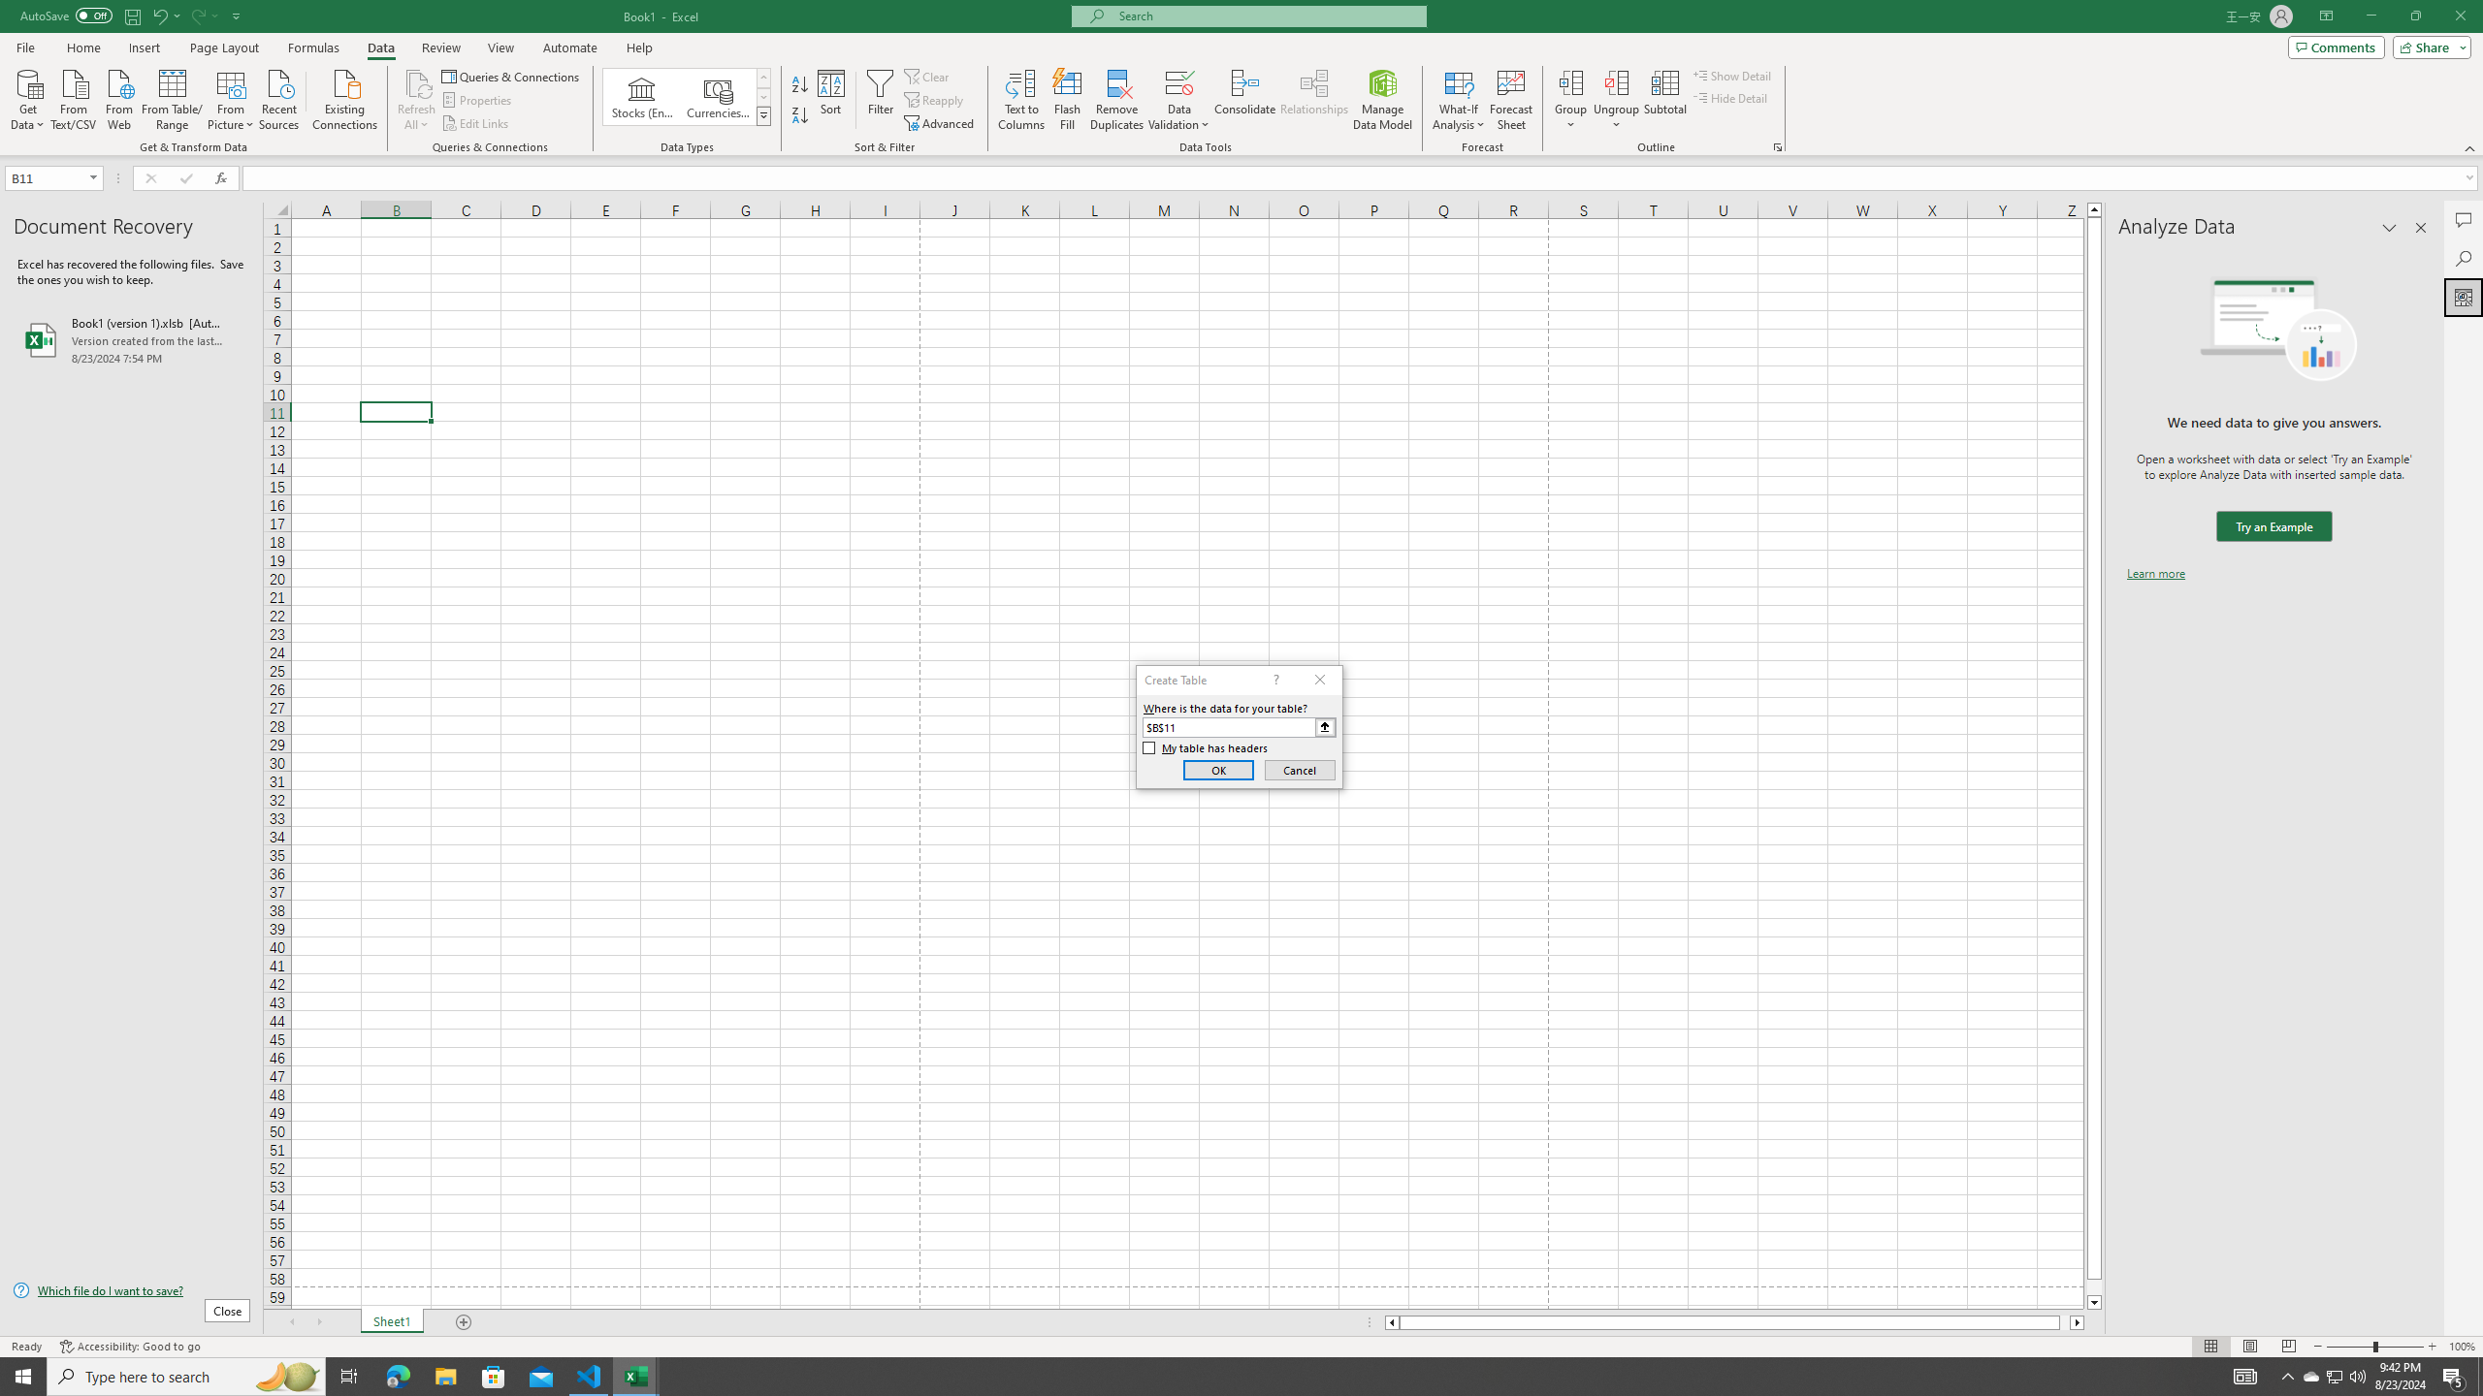  What do you see at coordinates (718, 97) in the screenshot?
I see `Currencies (English)` at bounding box center [718, 97].